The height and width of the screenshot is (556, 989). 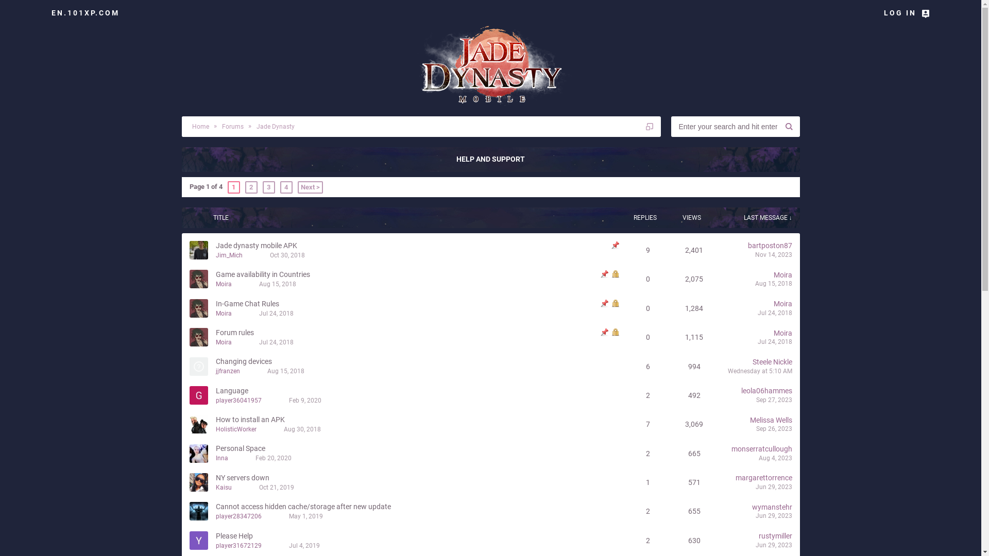 I want to click on margarettorrence, so click(x=764, y=478).